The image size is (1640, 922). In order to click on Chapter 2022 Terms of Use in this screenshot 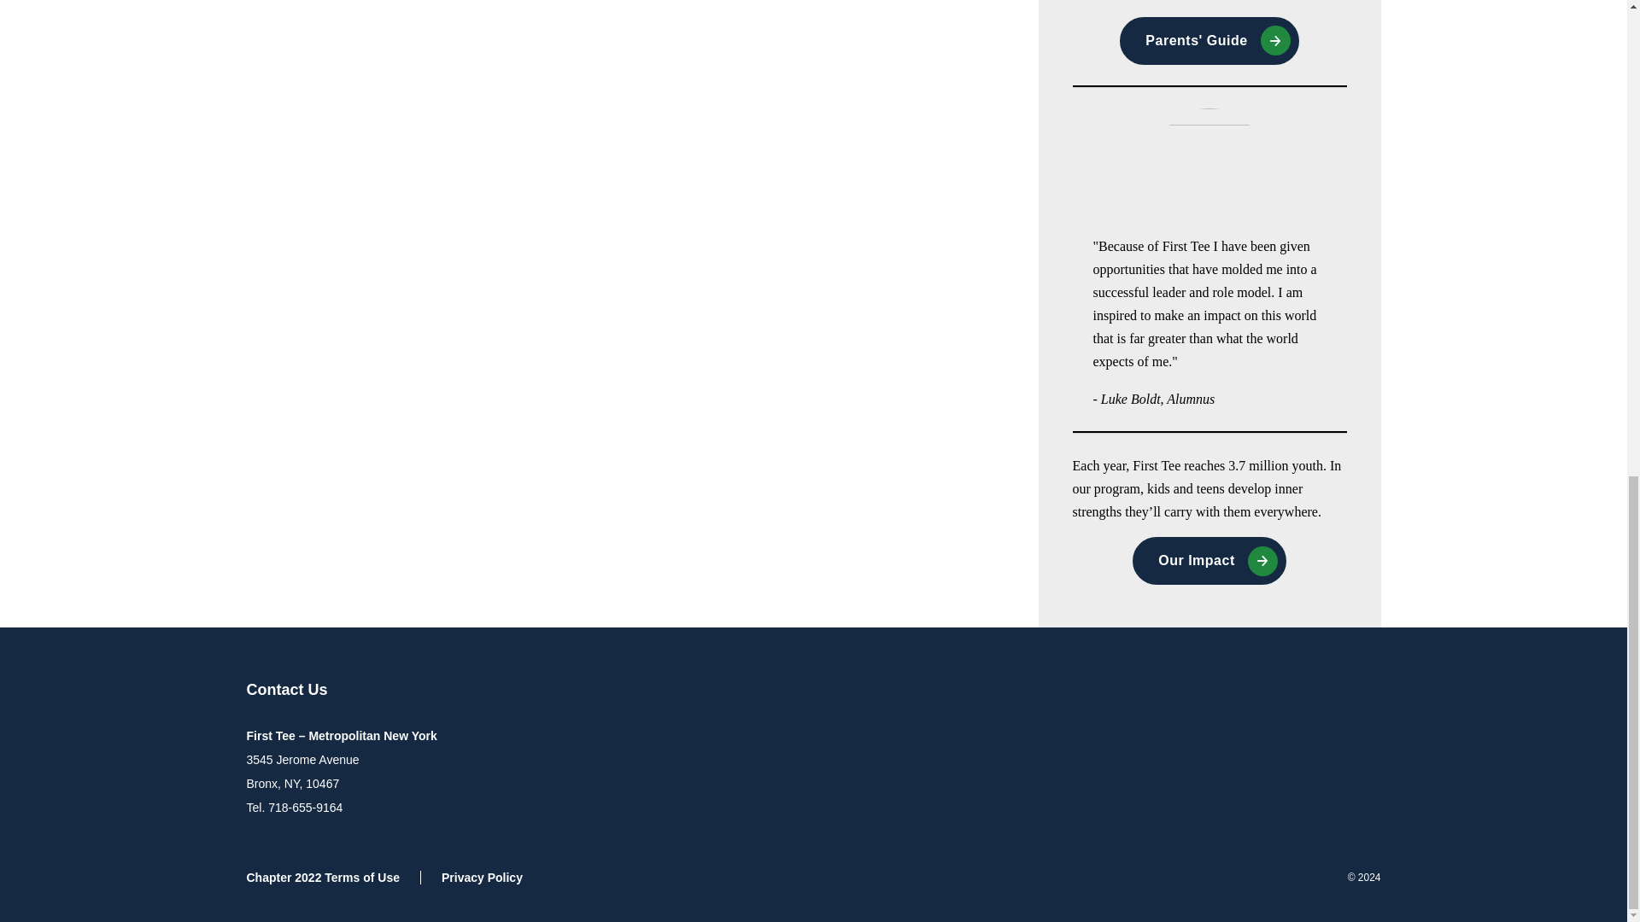, I will do `click(333, 877)`.